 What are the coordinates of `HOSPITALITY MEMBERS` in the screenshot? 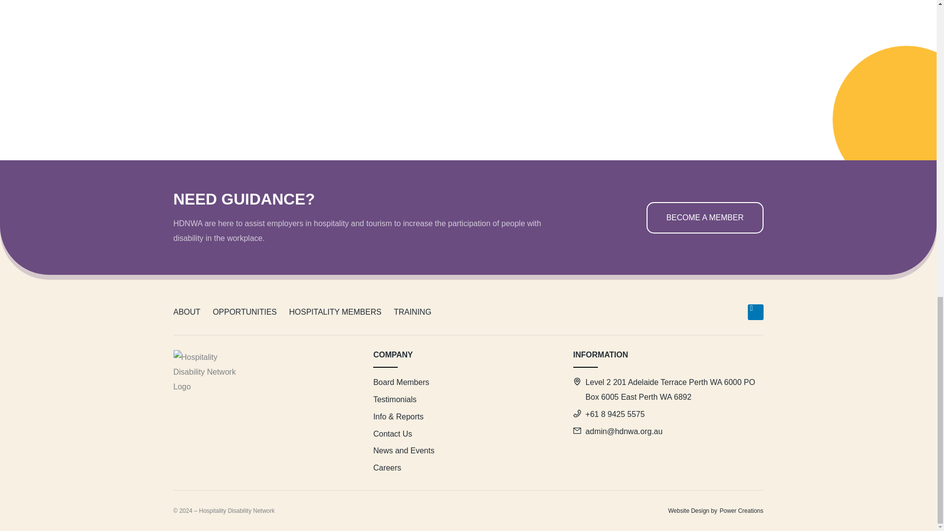 It's located at (335, 312).